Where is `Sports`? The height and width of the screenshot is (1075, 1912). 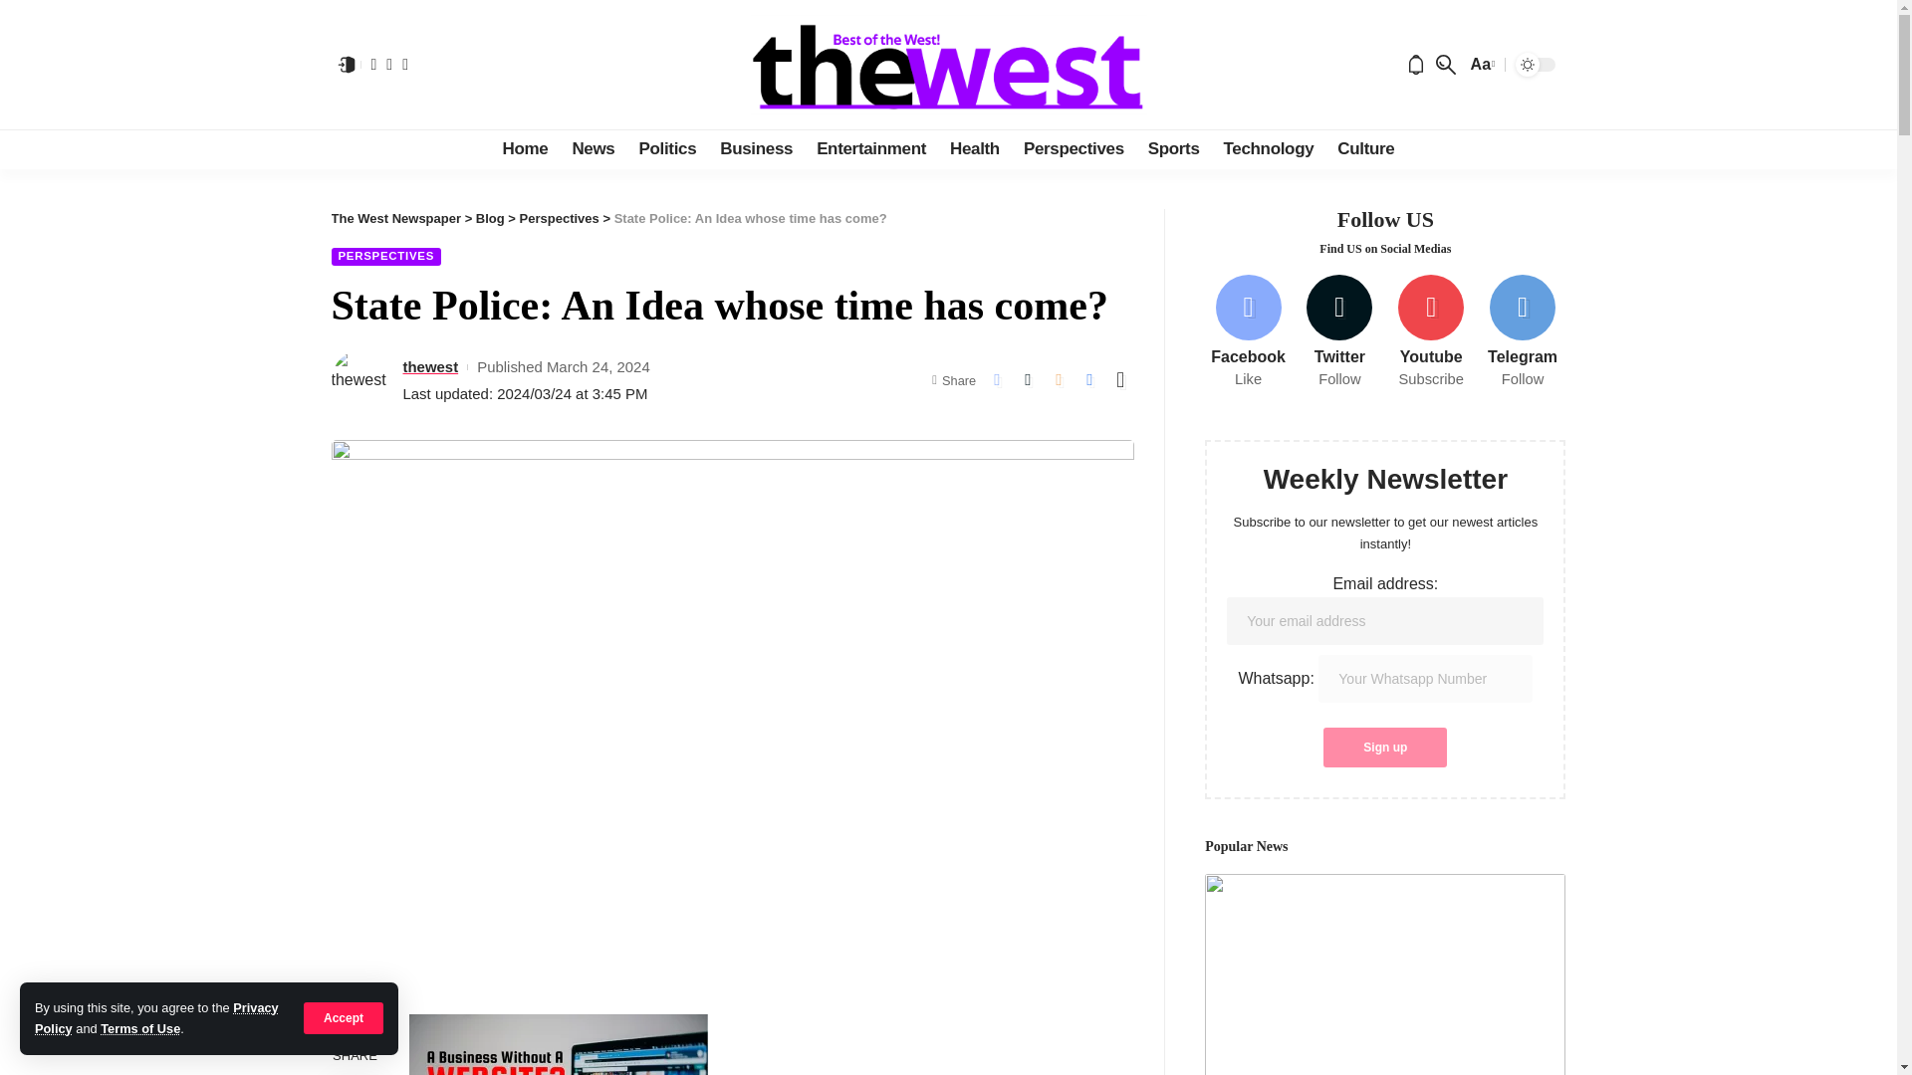
Sports is located at coordinates (1173, 148).